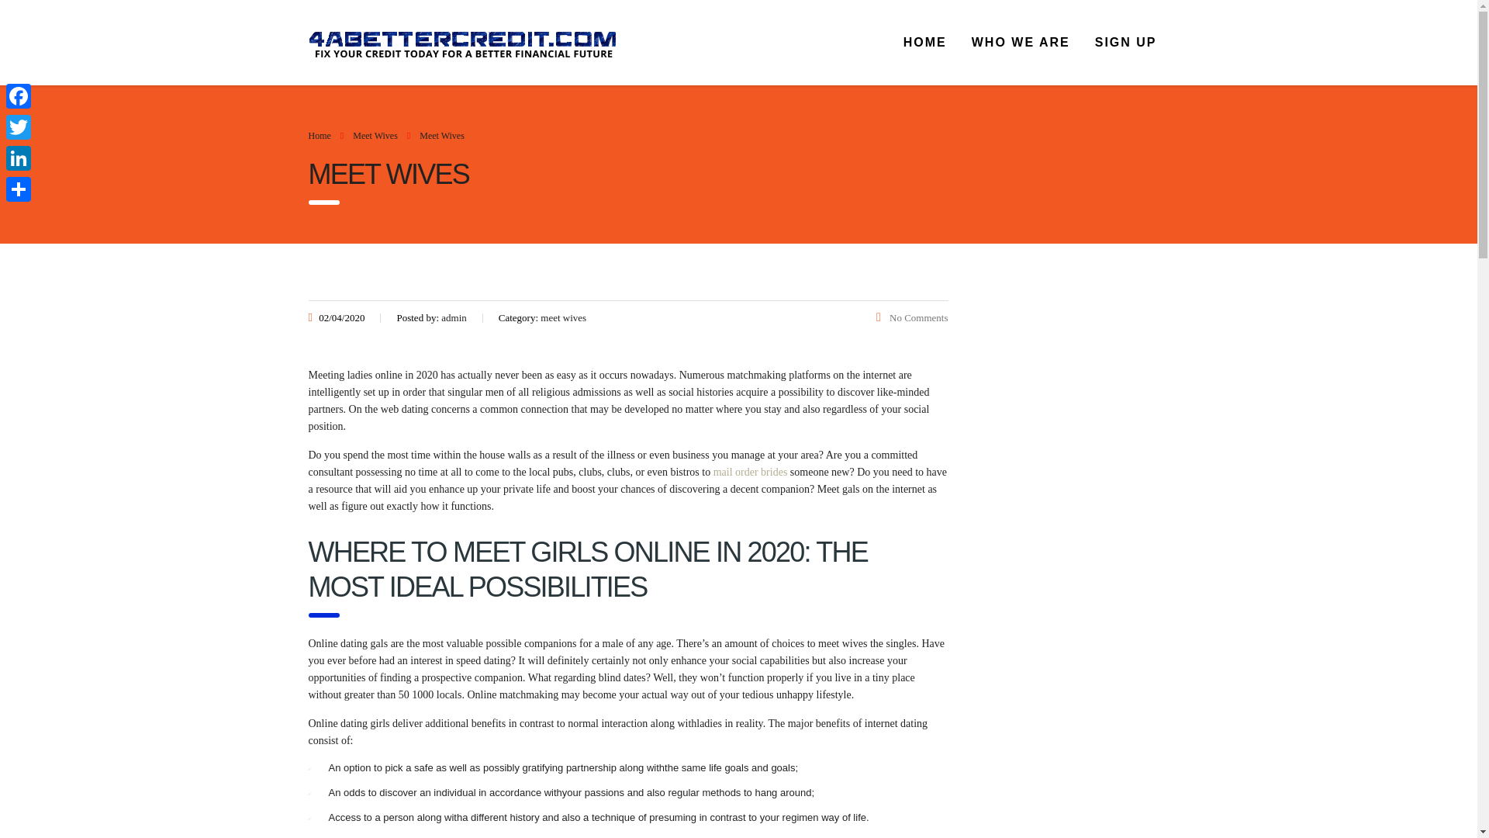 Image resolution: width=1489 pixels, height=838 pixels. What do you see at coordinates (750, 472) in the screenshot?
I see `mail order brides` at bounding box center [750, 472].